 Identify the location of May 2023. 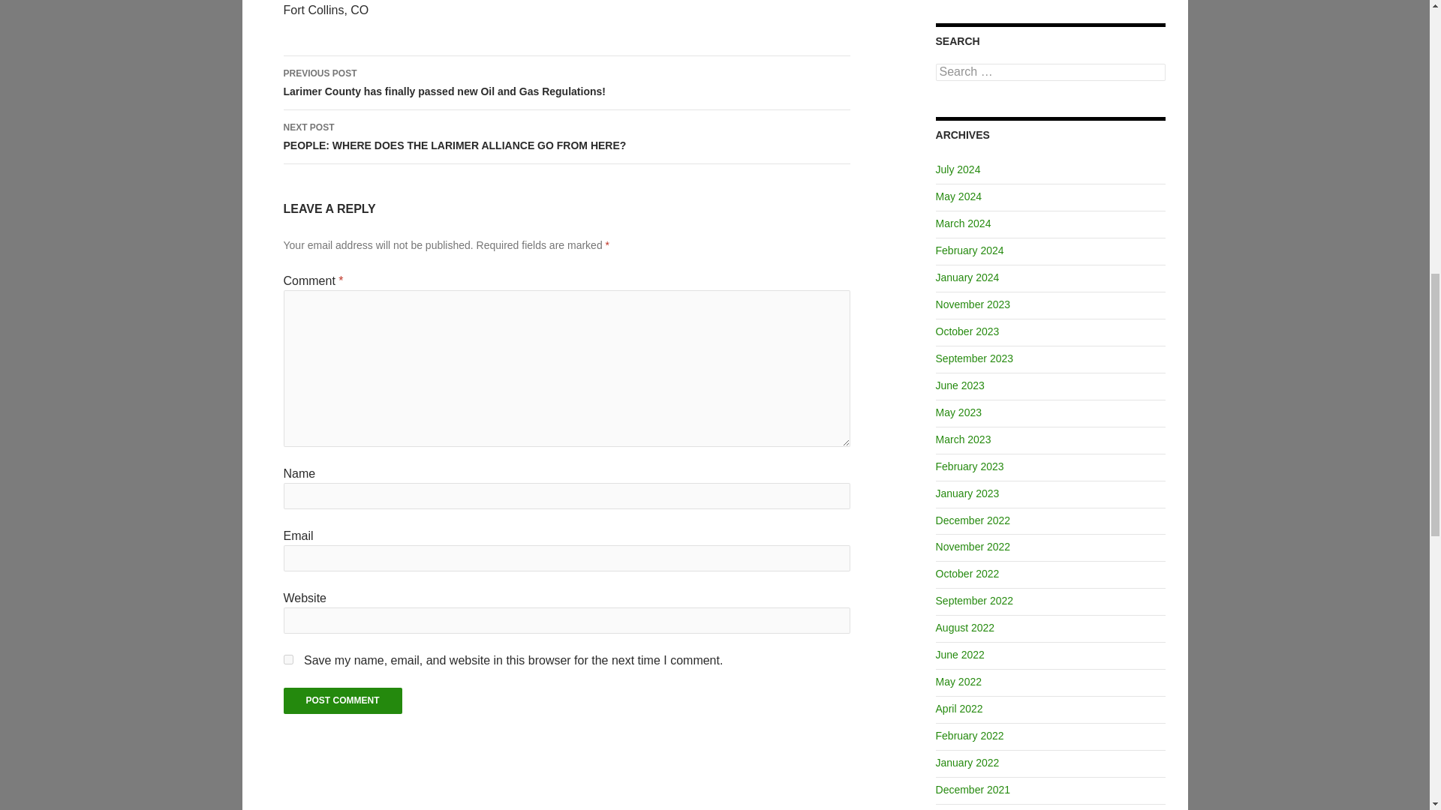
(958, 412).